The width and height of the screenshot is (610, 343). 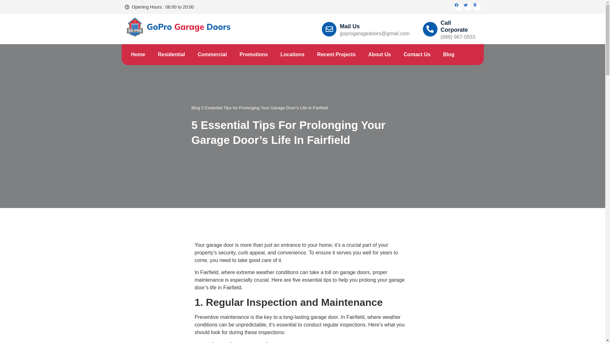 What do you see at coordinates (292, 55) in the screenshot?
I see `Locations` at bounding box center [292, 55].